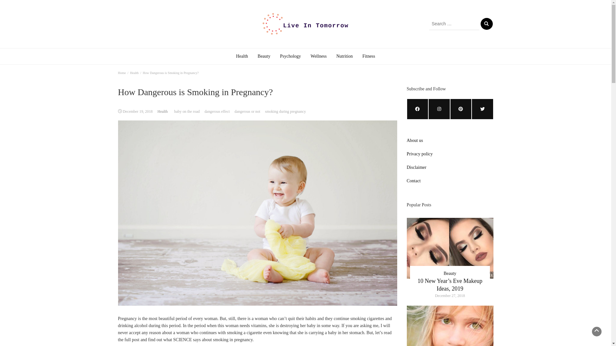 The width and height of the screenshot is (616, 346). What do you see at coordinates (450, 296) in the screenshot?
I see `December 27, 2018` at bounding box center [450, 296].